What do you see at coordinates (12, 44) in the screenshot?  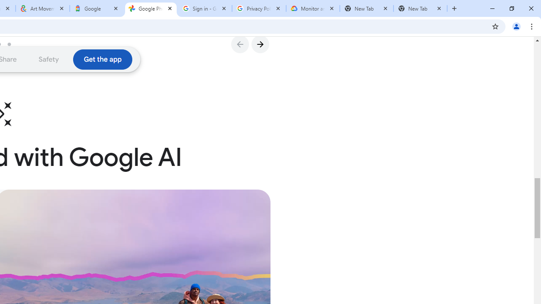 I see `Go to slide 3` at bounding box center [12, 44].